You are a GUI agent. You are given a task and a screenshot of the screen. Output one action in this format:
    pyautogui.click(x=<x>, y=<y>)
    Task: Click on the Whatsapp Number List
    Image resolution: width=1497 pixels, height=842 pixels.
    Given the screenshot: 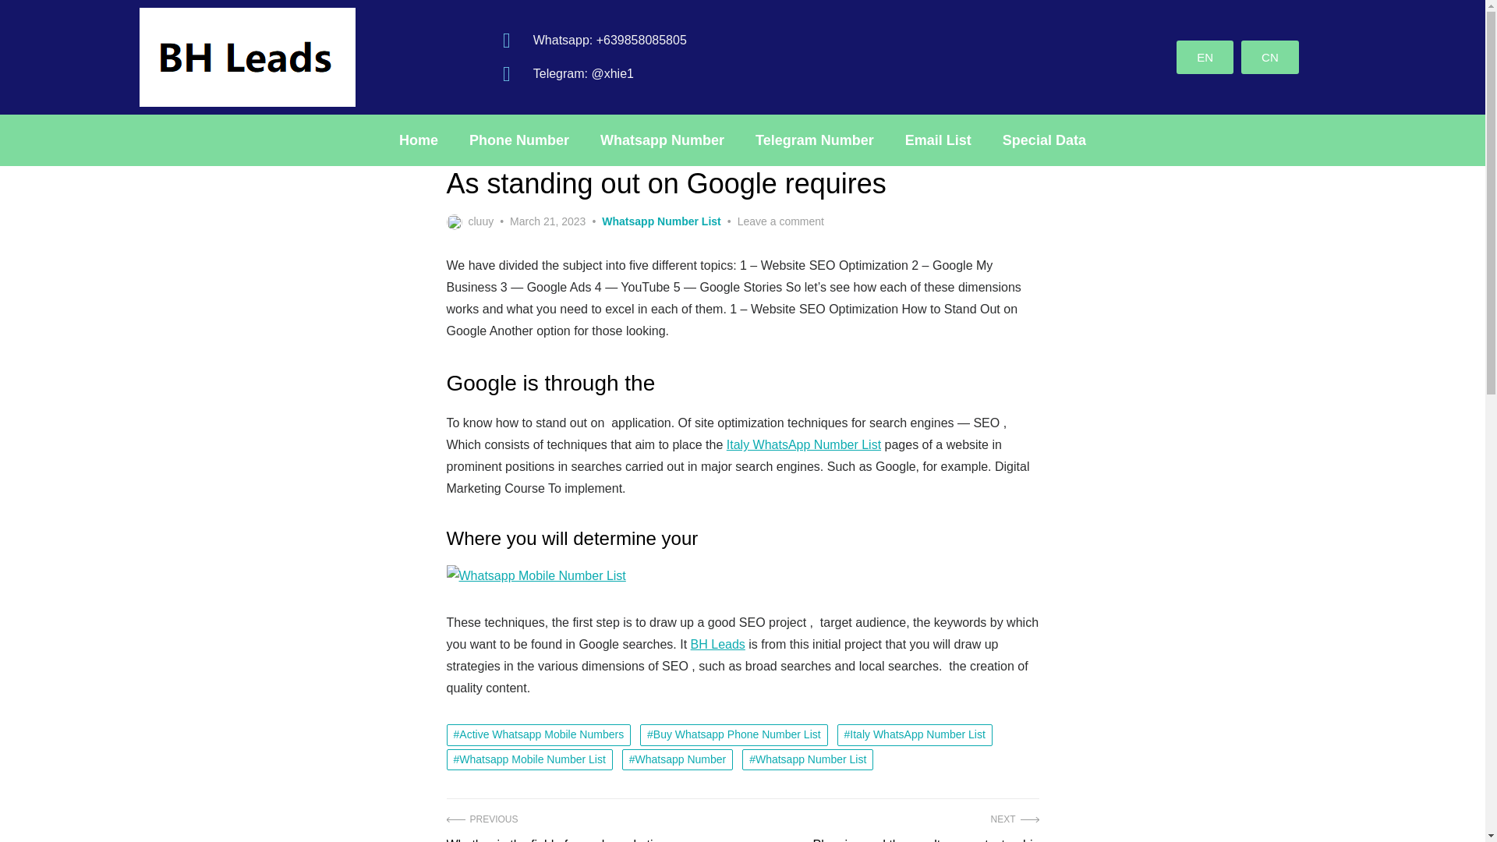 What is the action you would take?
    pyautogui.click(x=660, y=221)
    